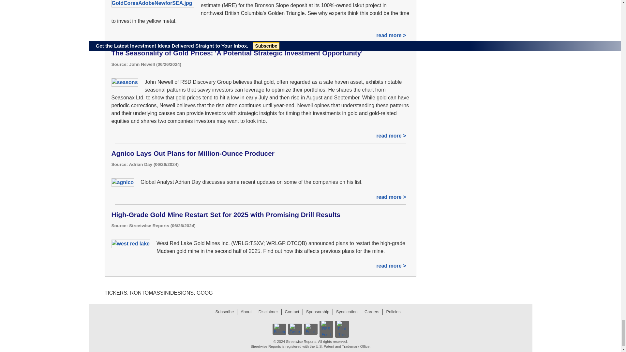 The image size is (626, 352). What do you see at coordinates (123, 183) in the screenshot?
I see `agnico` at bounding box center [123, 183].